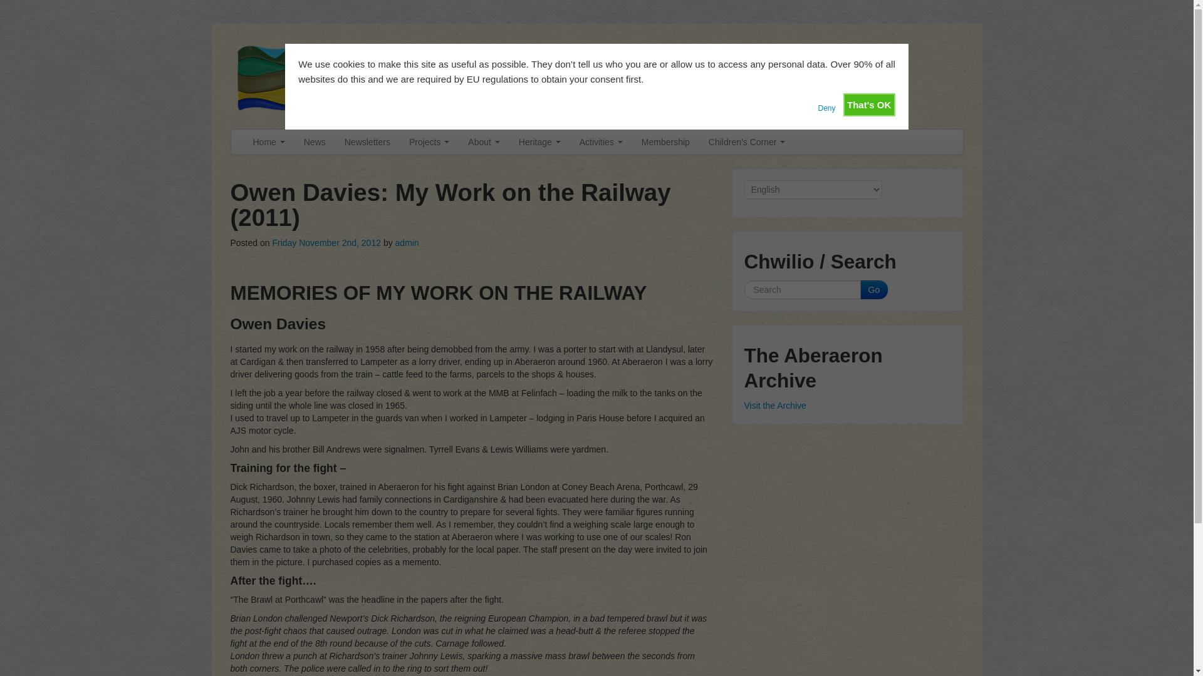  Describe the element at coordinates (596, 78) in the screenshot. I see `Cymdeithas Aberaeron Society` at that location.